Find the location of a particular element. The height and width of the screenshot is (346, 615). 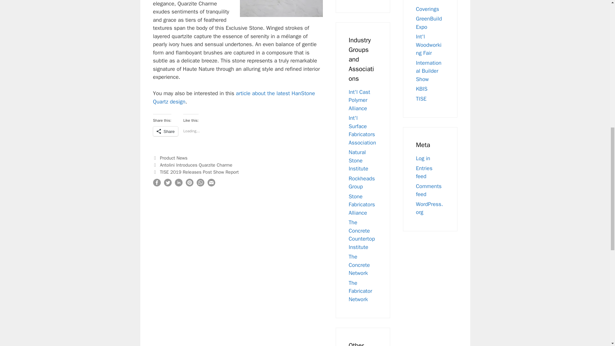

Share this post! is located at coordinates (201, 185).